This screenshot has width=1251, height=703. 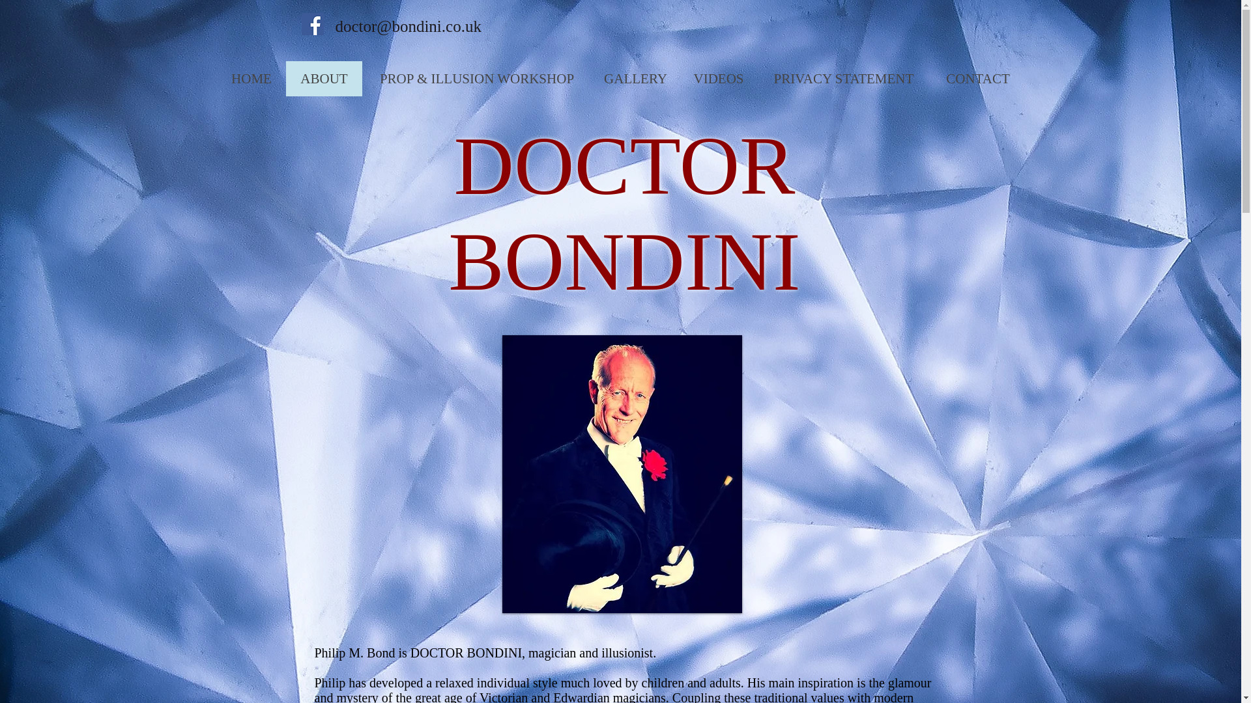 What do you see at coordinates (323, 78) in the screenshot?
I see `ABOUT` at bounding box center [323, 78].